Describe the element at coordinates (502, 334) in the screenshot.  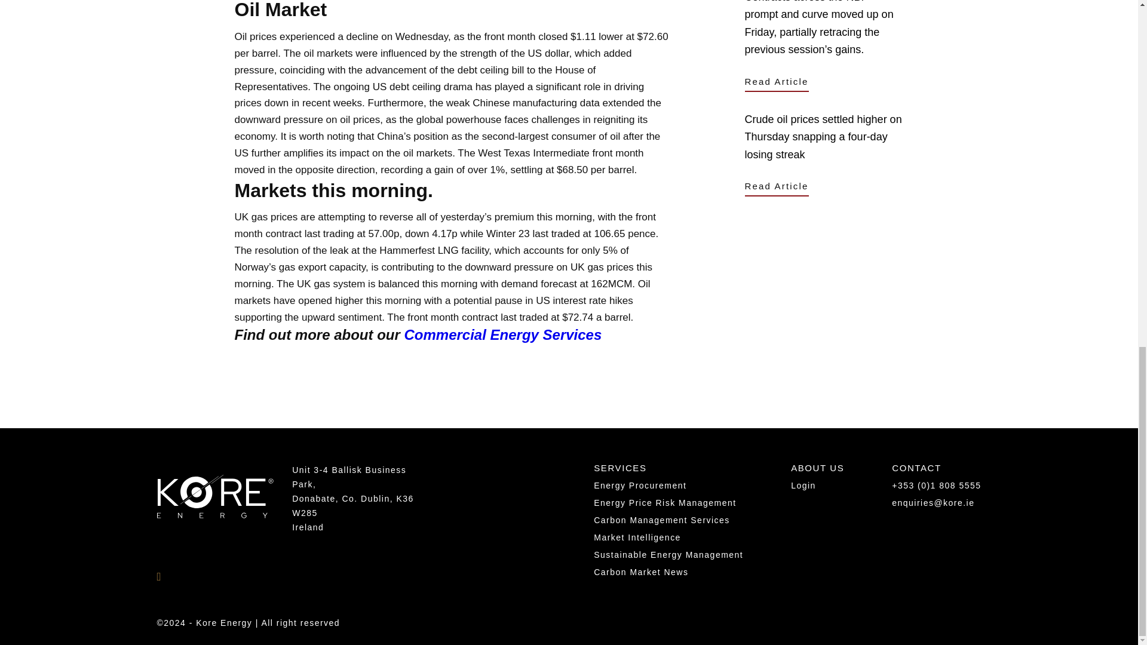
I see `Commercial Energy Services` at that location.